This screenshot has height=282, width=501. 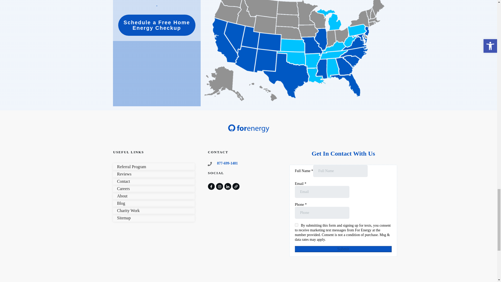 What do you see at coordinates (157, 25) in the screenshot?
I see `Schedule a Free Home Energy Checkup` at bounding box center [157, 25].